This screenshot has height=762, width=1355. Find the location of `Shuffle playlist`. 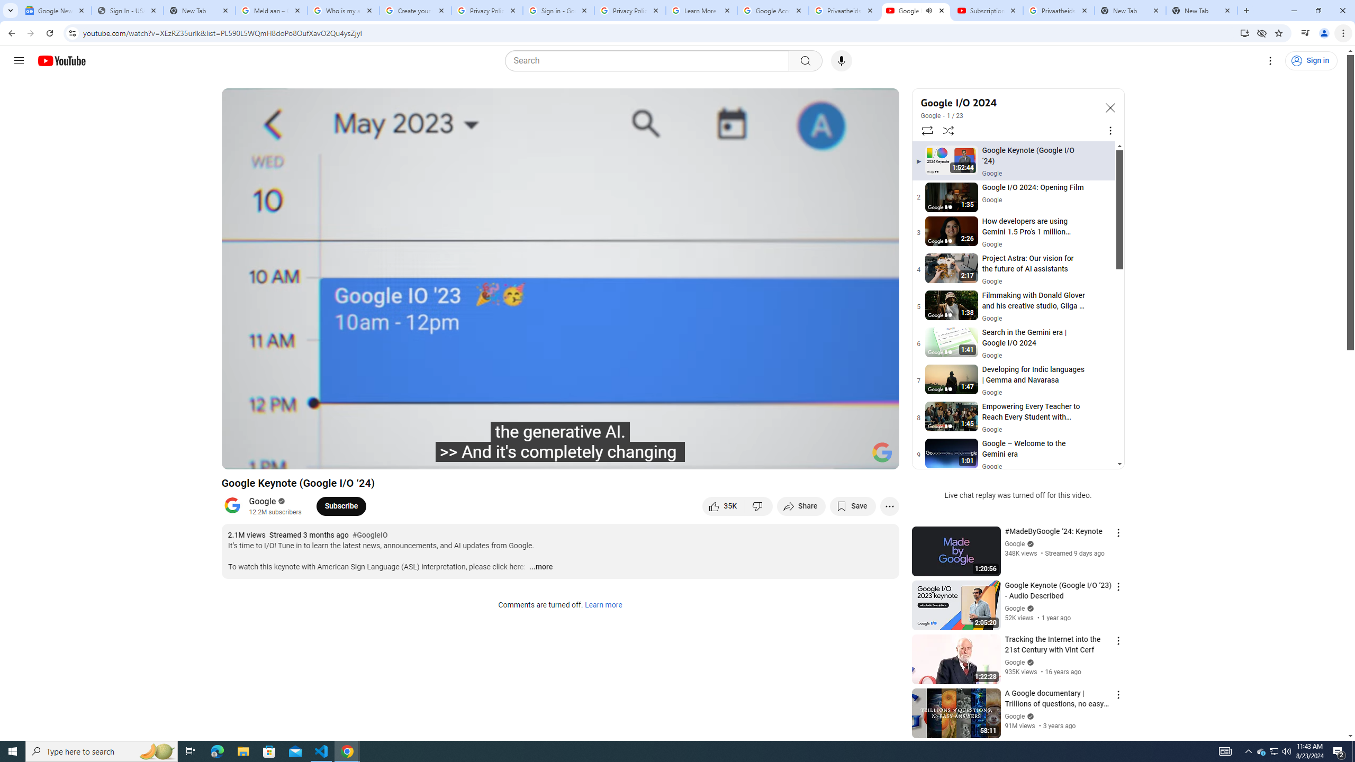

Shuffle playlist is located at coordinates (948, 130).